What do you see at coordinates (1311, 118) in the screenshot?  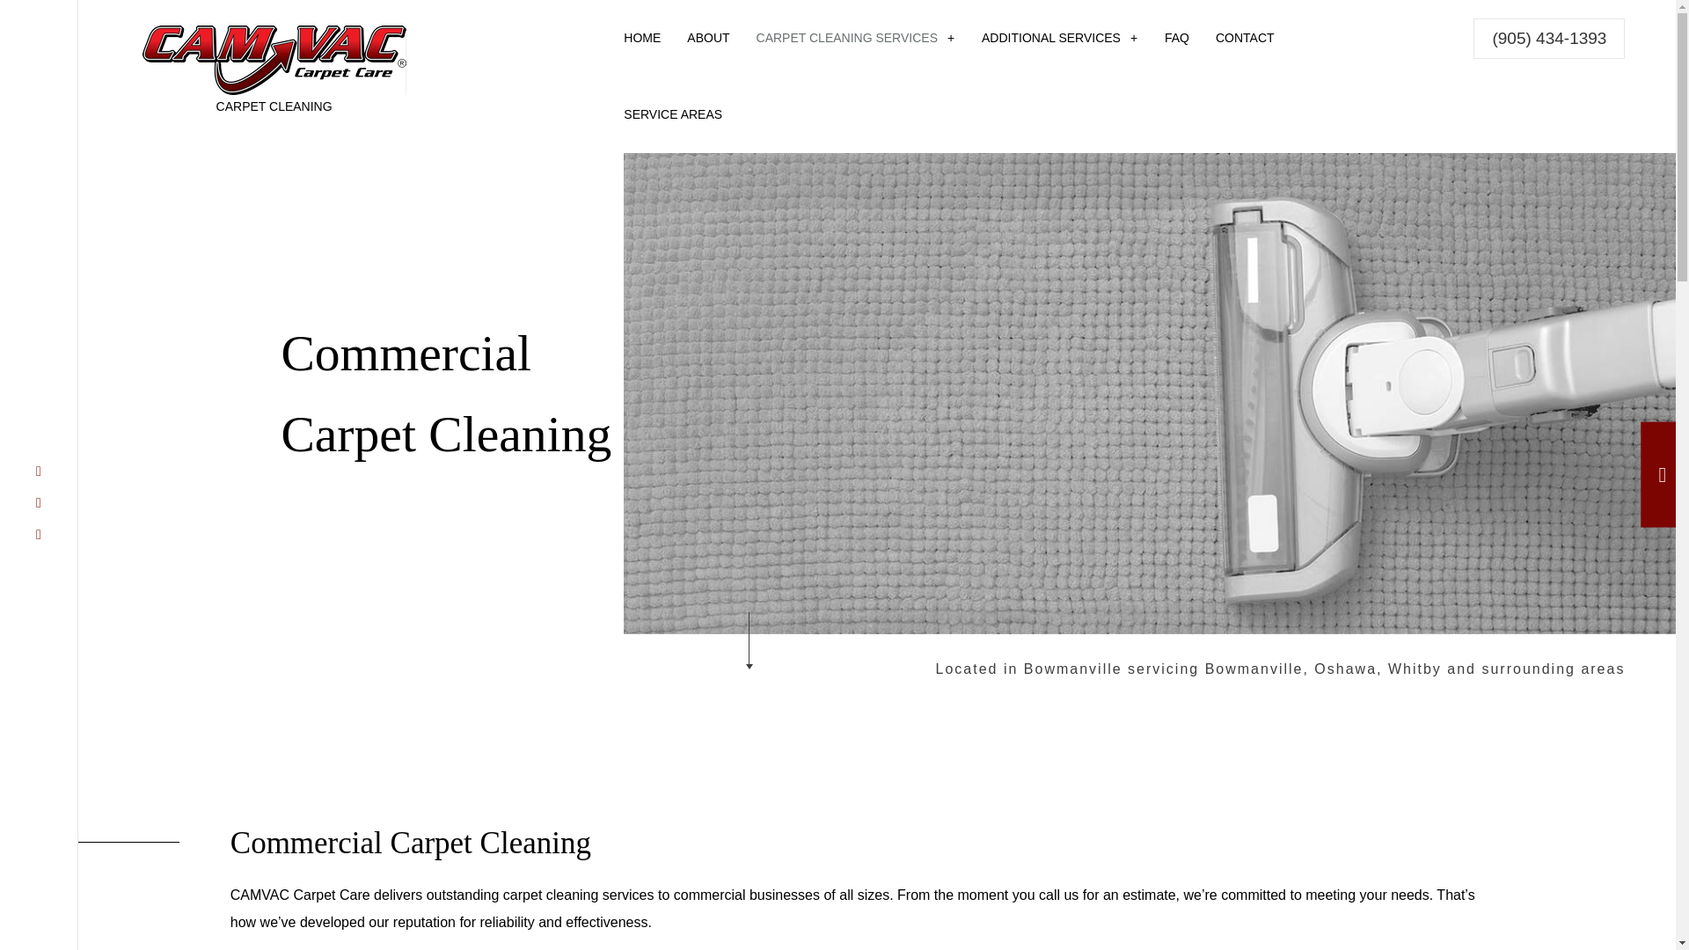 I see `FURNITURE CLEANING` at bounding box center [1311, 118].